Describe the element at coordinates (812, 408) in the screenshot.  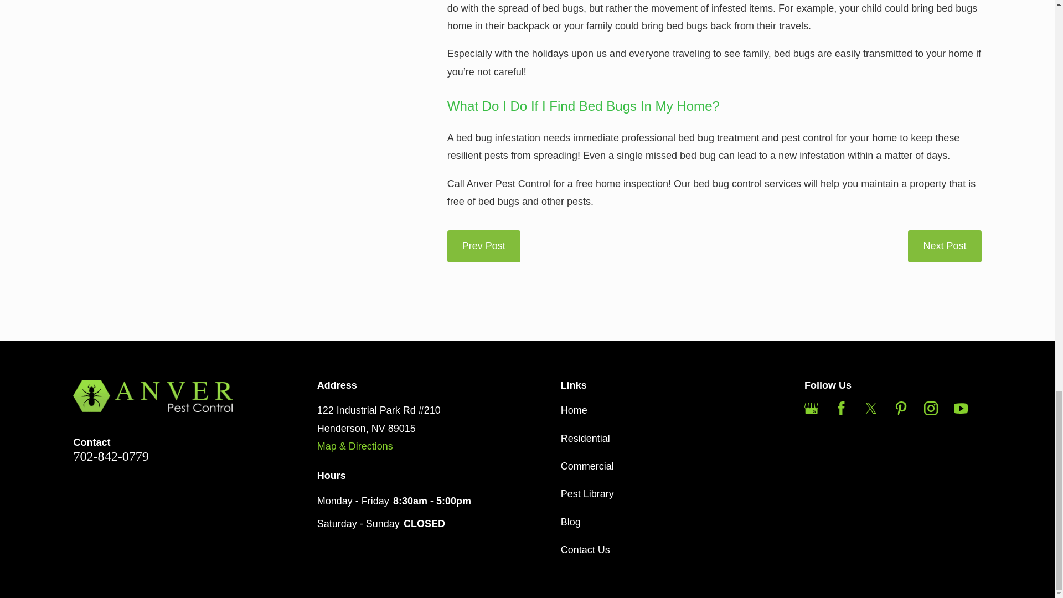
I see `Google Business Profile` at that location.